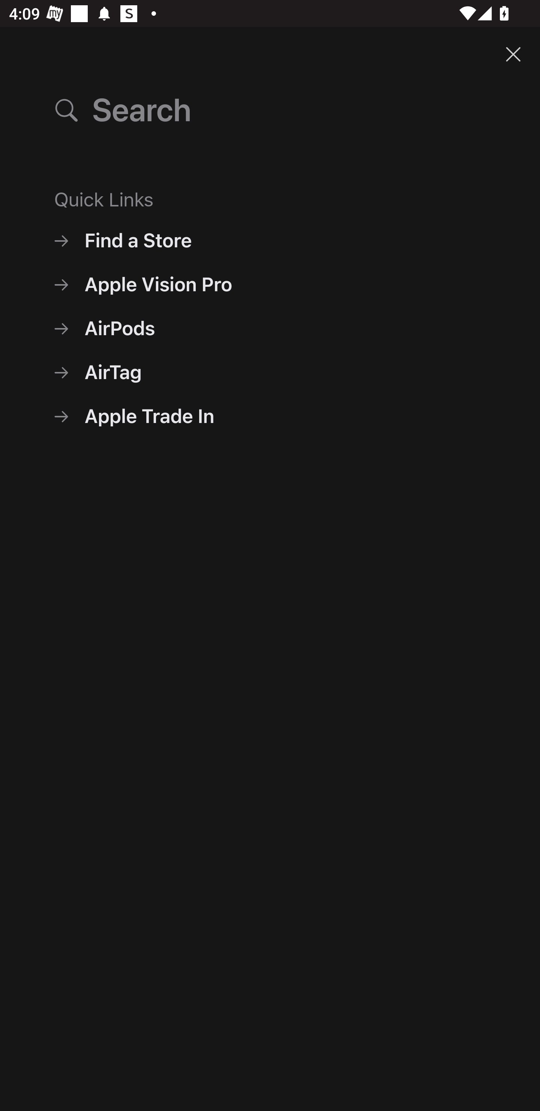  What do you see at coordinates (270, 372) in the screenshot?
I see `AirTag` at bounding box center [270, 372].